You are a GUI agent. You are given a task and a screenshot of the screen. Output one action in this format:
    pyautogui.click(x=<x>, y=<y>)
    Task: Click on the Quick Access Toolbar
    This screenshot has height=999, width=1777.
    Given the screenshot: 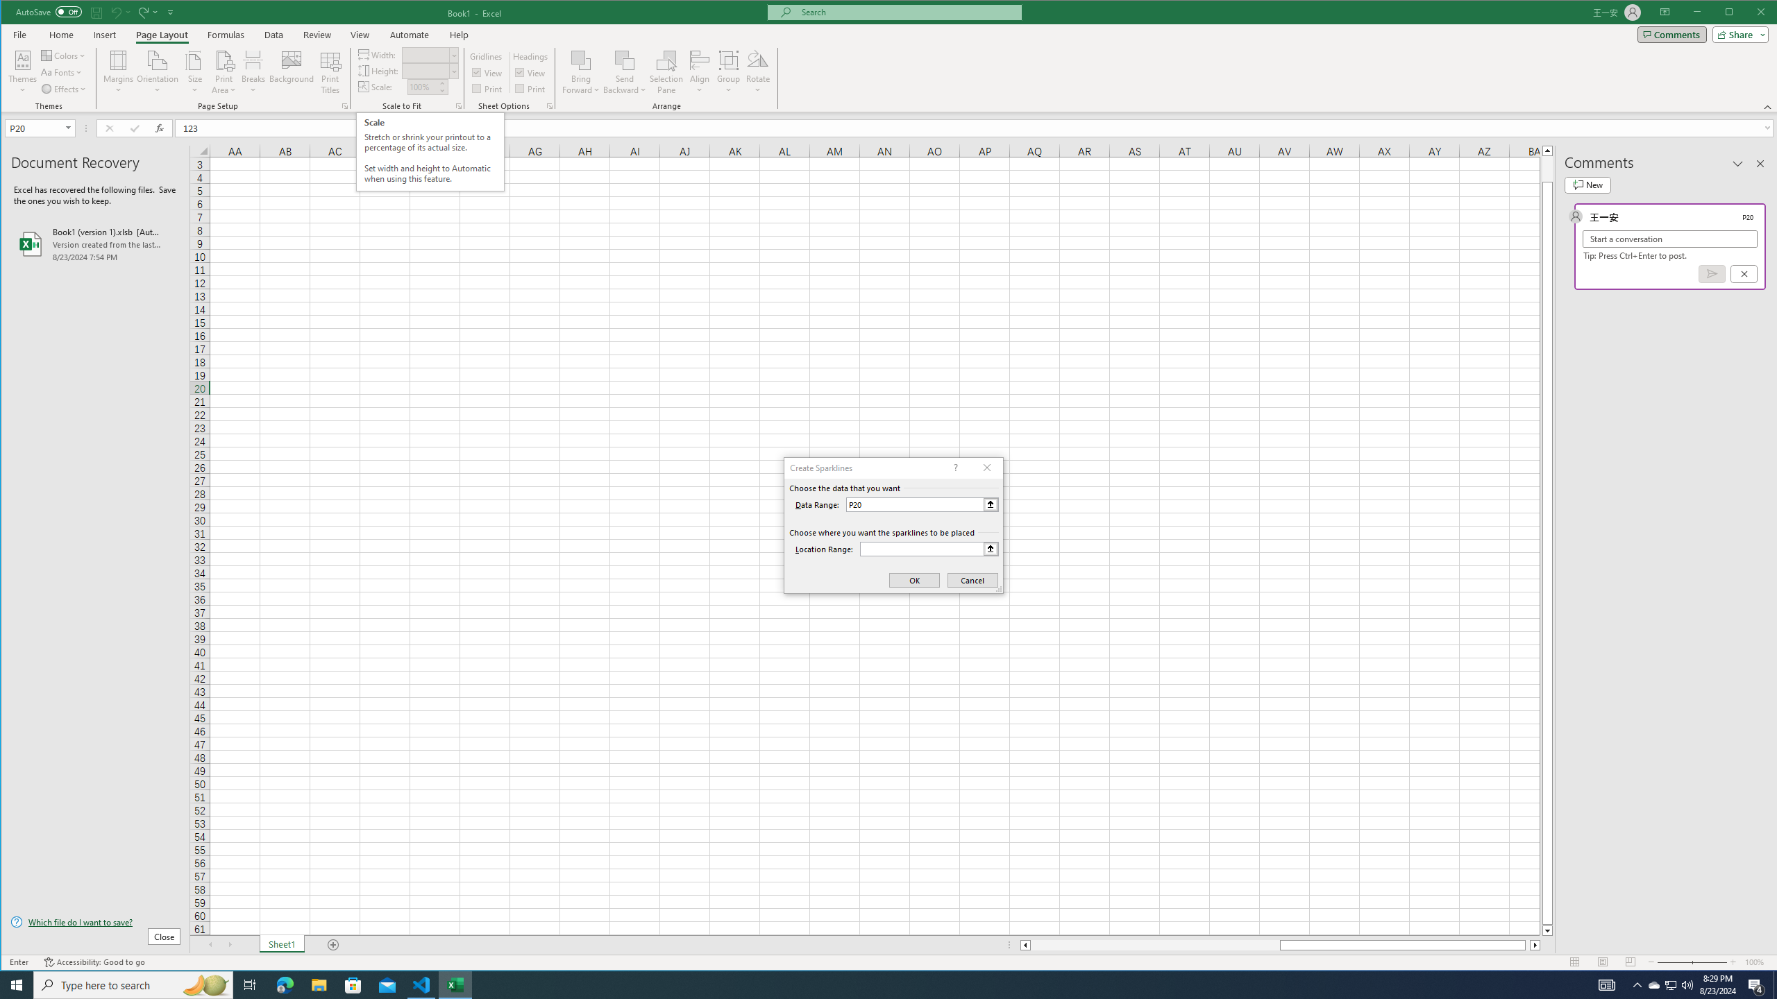 What is the action you would take?
    pyautogui.click(x=96, y=12)
    